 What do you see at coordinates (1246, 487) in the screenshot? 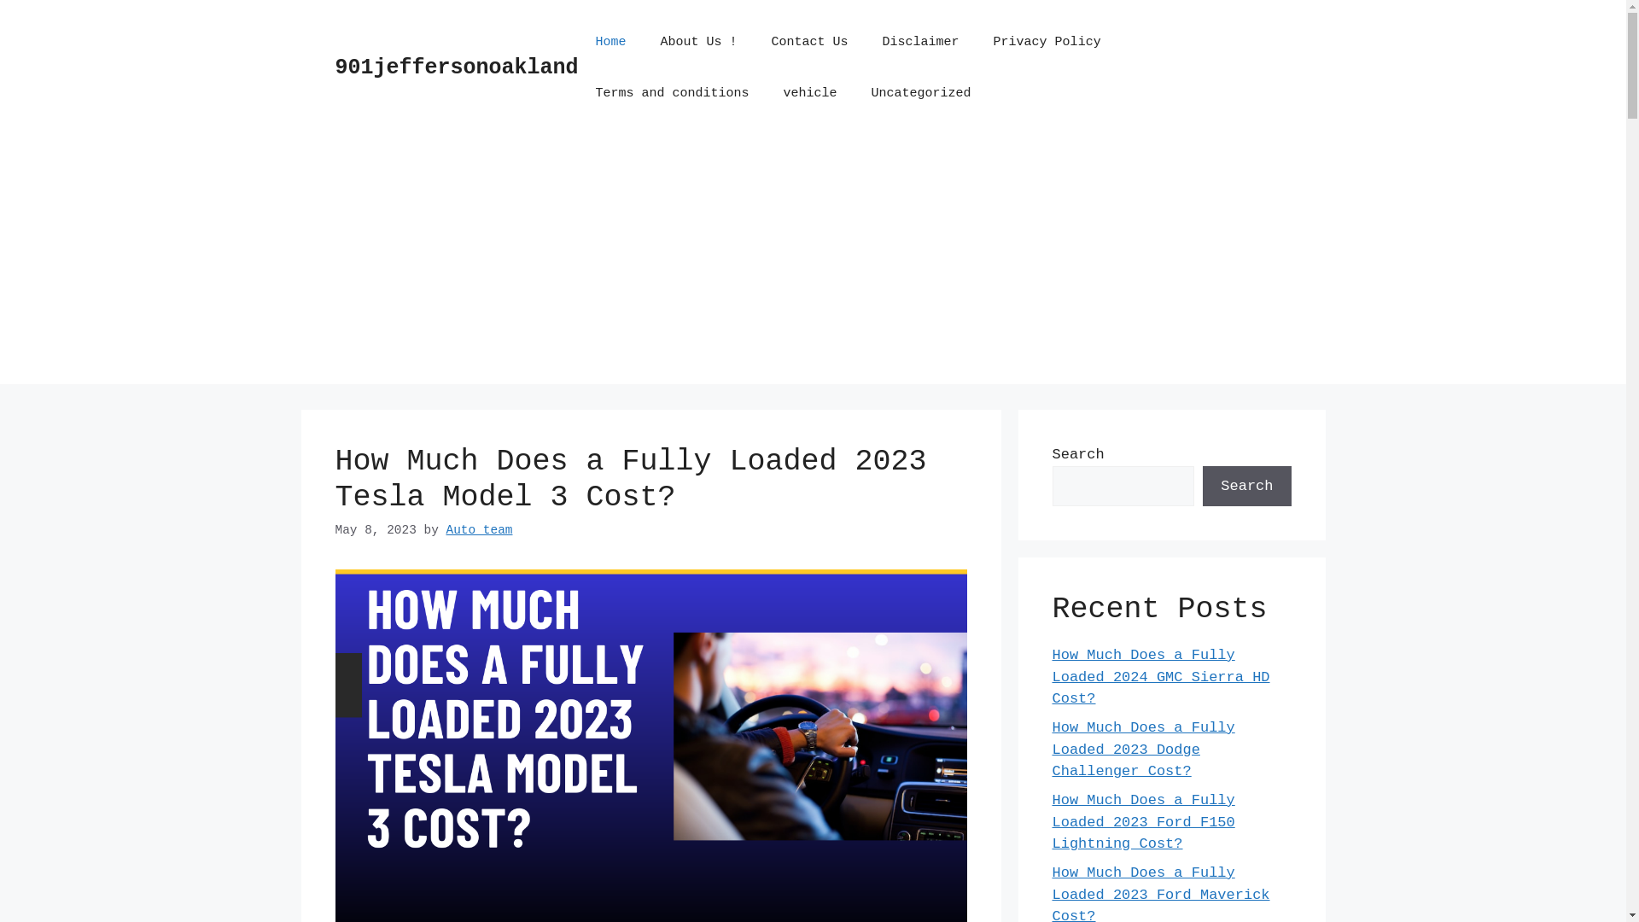
I see `Search` at bounding box center [1246, 487].